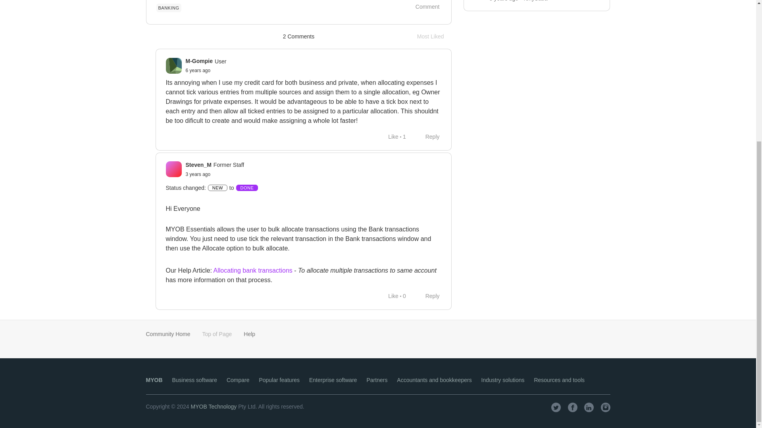 The height and width of the screenshot is (428, 762). What do you see at coordinates (198, 70) in the screenshot?
I see `July 3, 2019 at 10:48 AM` at bounding box center [198, 70].